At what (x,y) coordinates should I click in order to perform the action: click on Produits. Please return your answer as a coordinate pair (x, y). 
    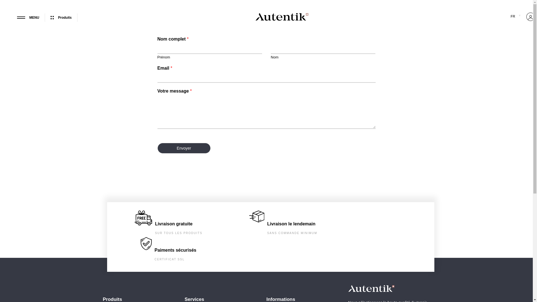
    Looking at the image, I should click on (64, 17).